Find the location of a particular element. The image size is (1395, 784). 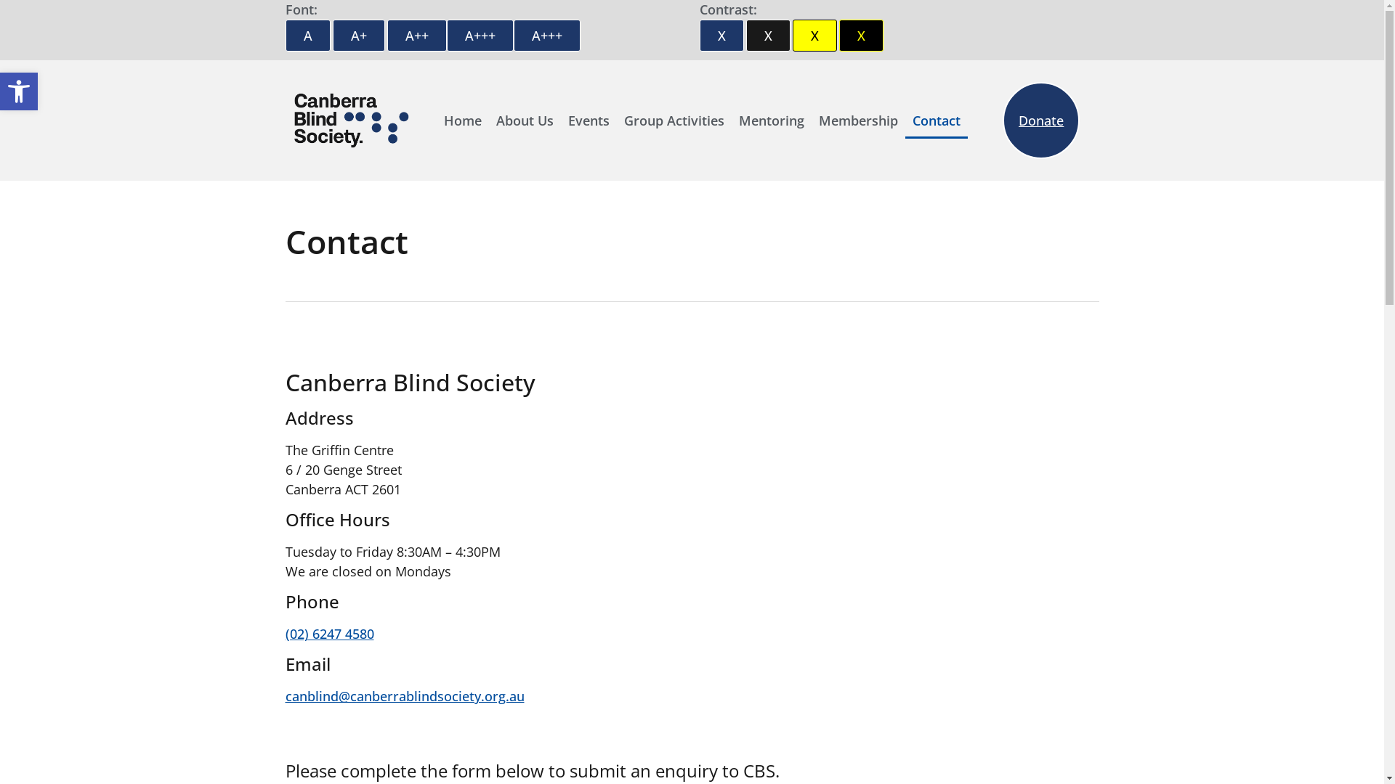

Events is located at coordinates (589, 121).